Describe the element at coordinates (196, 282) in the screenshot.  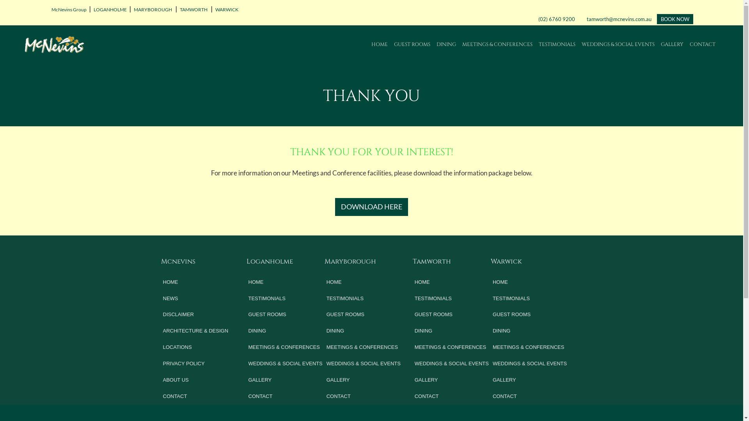
I see `HOME` at that location.